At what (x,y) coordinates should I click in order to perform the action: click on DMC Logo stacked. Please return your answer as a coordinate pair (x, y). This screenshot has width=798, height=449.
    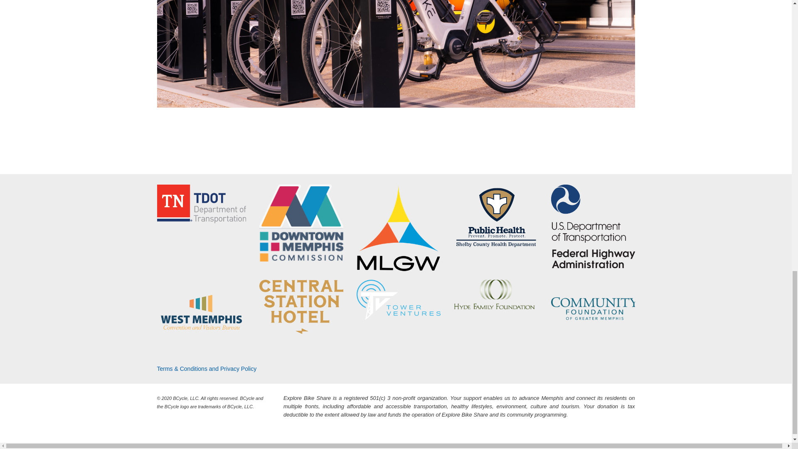
    Looking at the image, I should click on (301, 223).